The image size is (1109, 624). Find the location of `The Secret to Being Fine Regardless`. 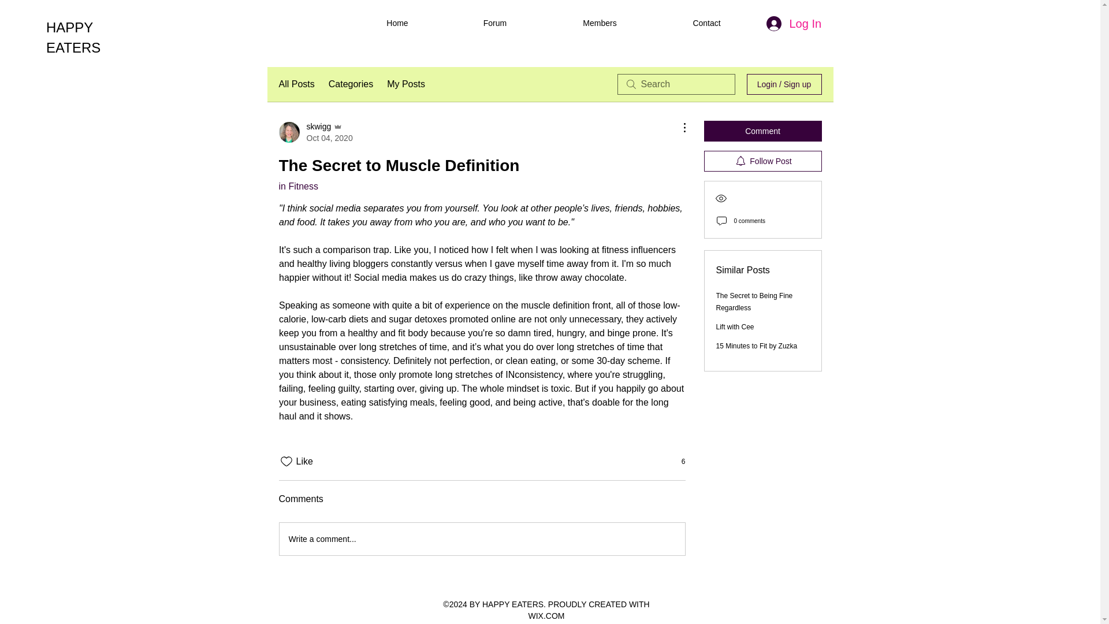

The Secret to Being Fine Regardless is located at coordinates (754, 302).